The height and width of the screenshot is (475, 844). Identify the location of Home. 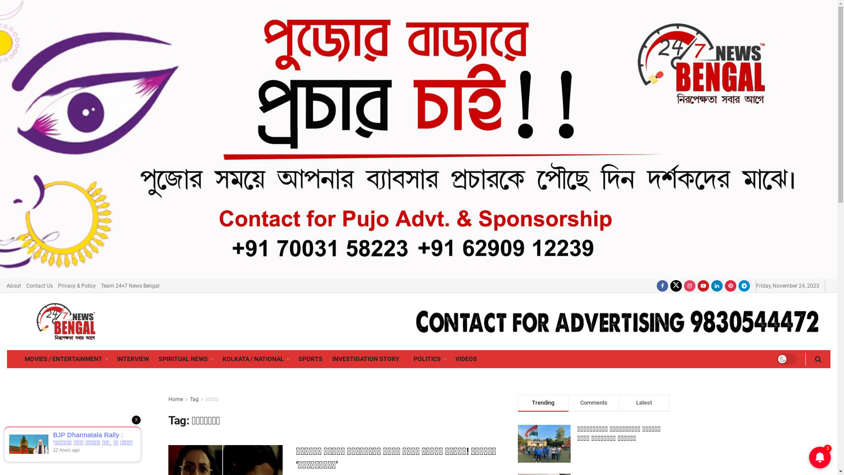
(175, 399).